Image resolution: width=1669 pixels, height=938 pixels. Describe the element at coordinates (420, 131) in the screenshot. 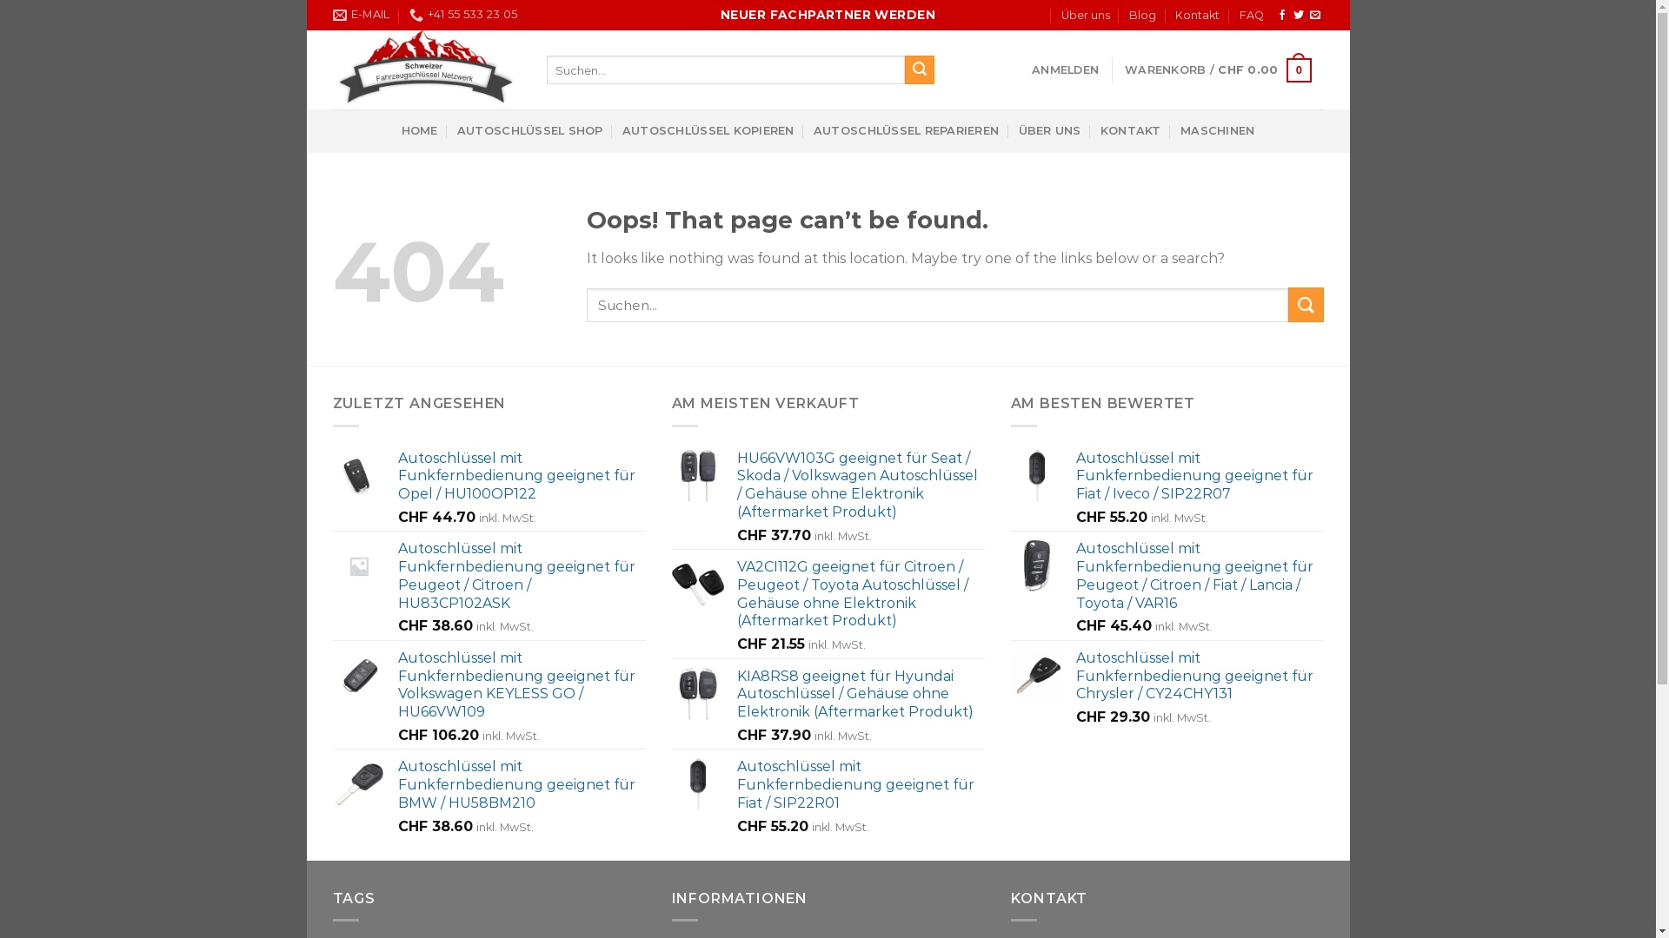

I see `HOME` at that location.